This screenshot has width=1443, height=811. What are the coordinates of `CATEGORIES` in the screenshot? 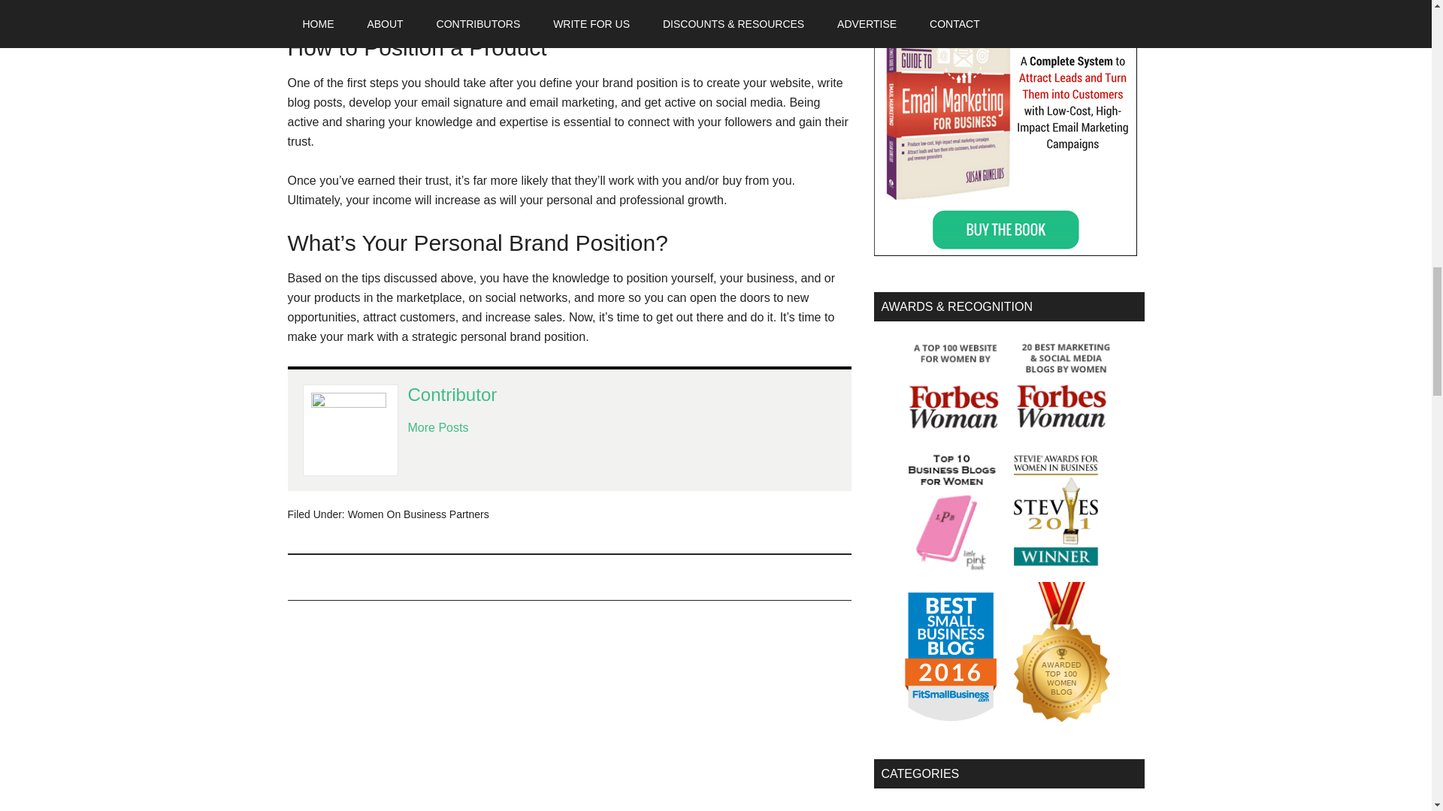 It's located at (1009, 773).